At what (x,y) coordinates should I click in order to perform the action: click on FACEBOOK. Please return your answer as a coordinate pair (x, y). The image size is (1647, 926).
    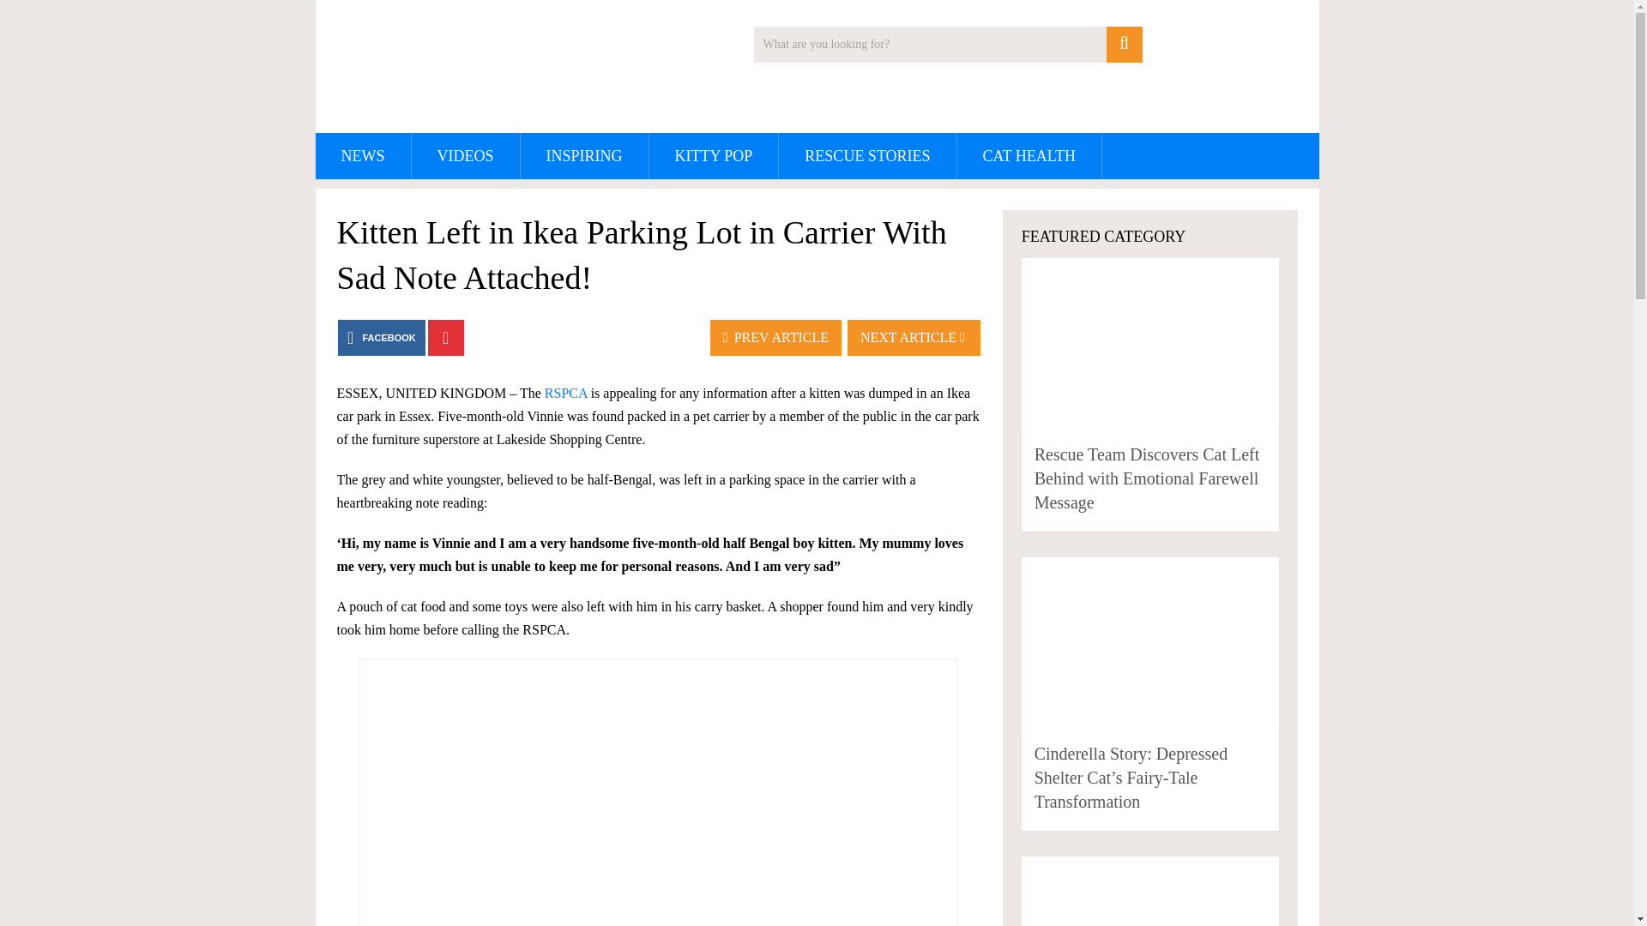
    Looking at the image, I should click on (381, 337).